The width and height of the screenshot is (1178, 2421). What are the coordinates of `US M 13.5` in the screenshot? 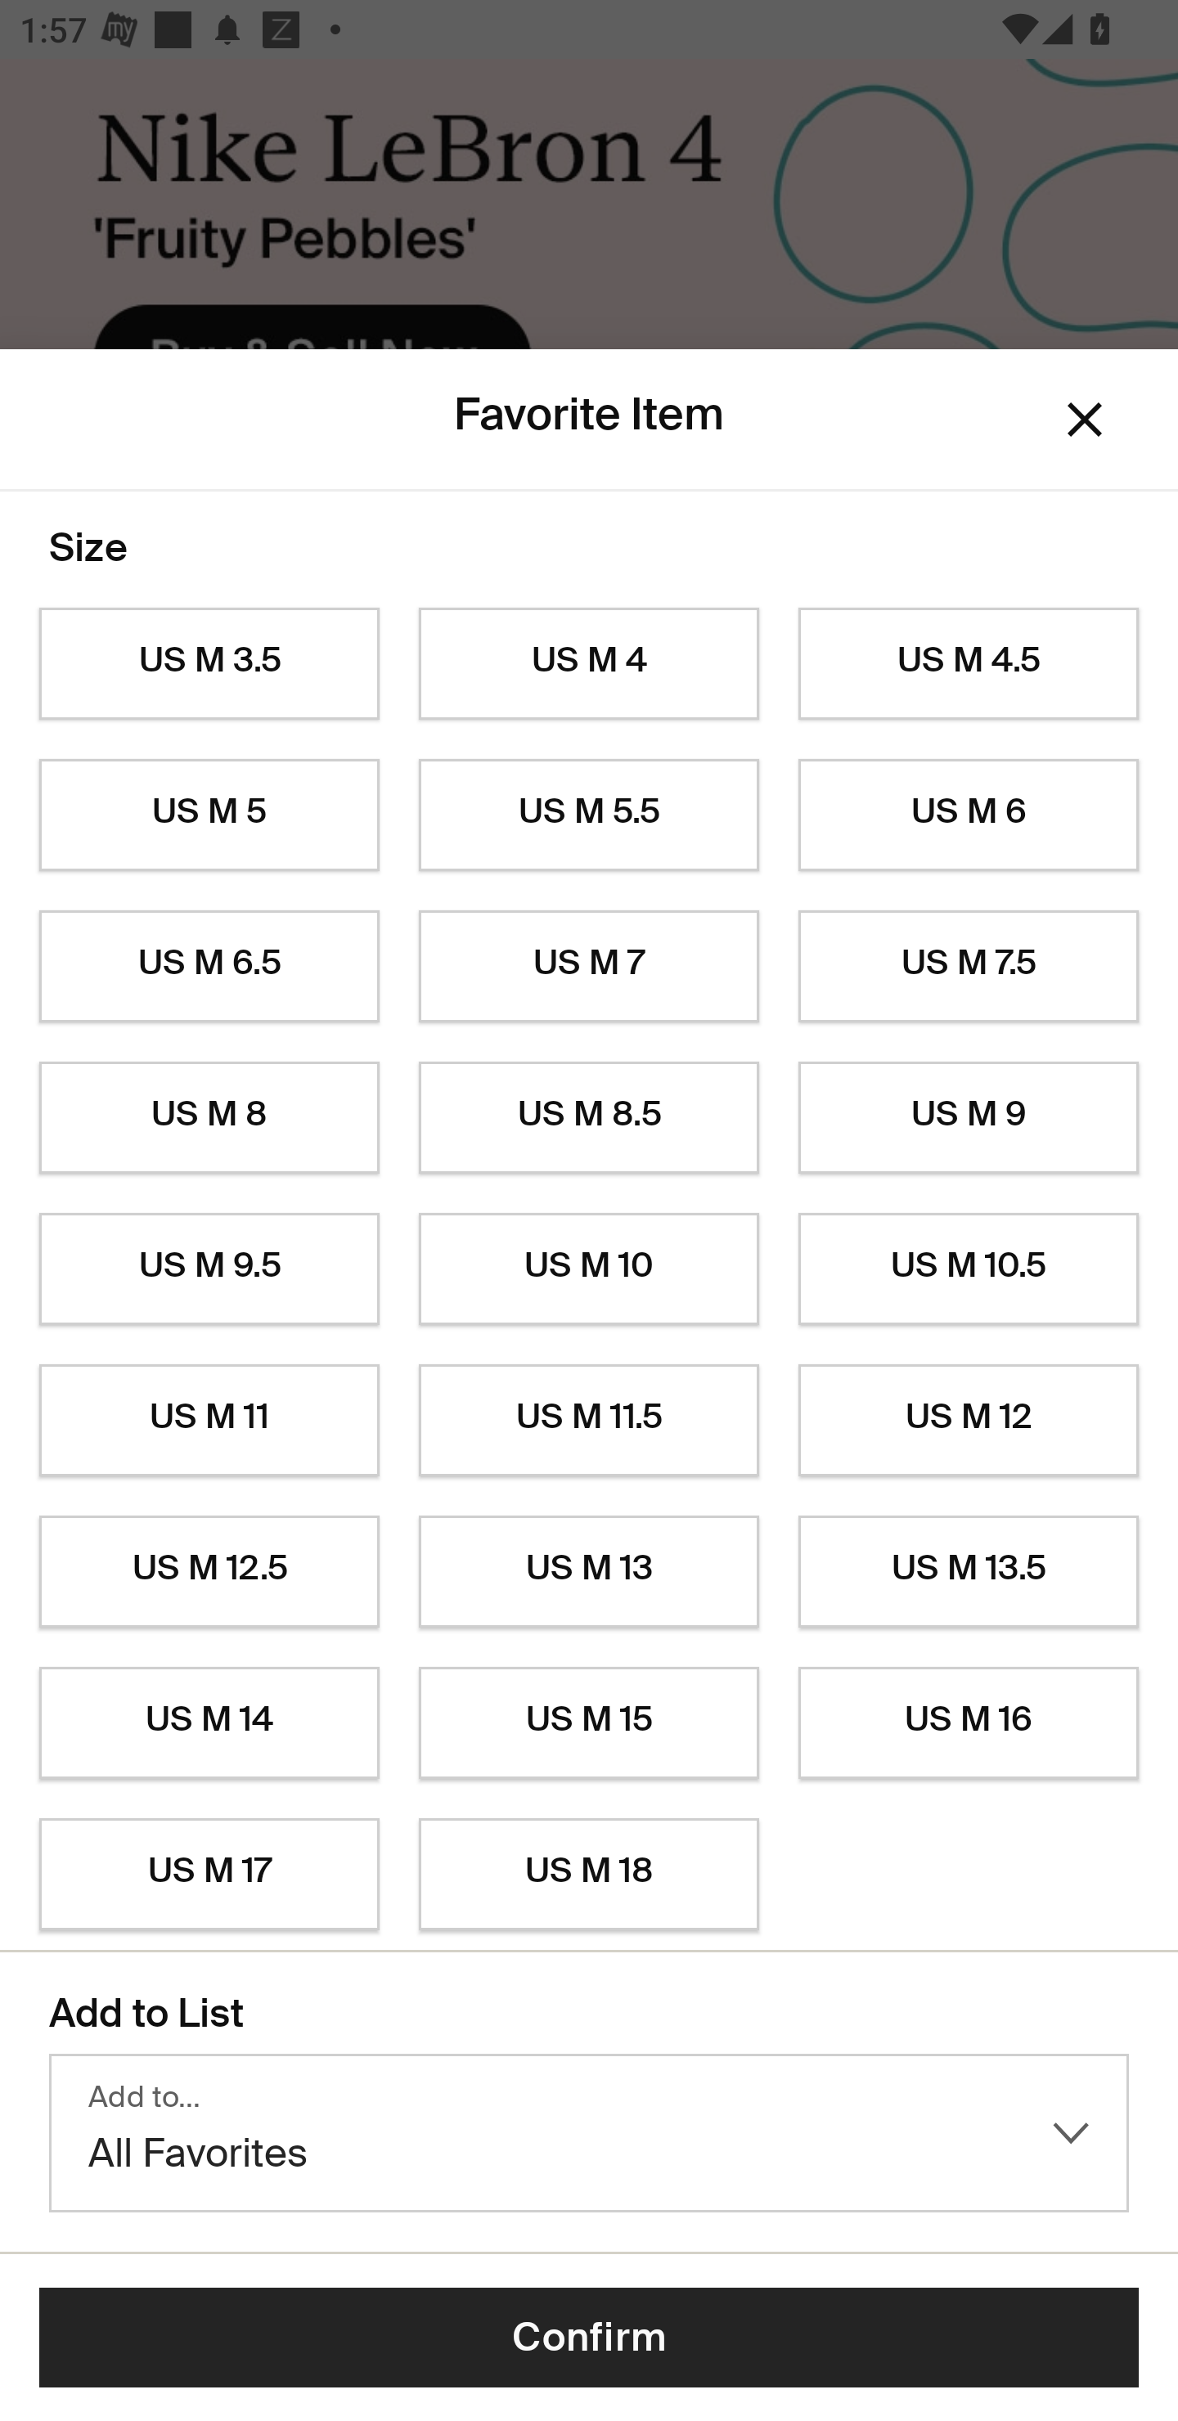 It's located at (969, 1572).